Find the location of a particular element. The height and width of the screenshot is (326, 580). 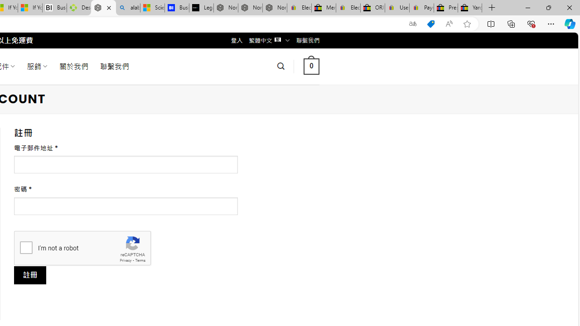

alabama high school quarterback dies - Search is located at coordinates (128, 8).